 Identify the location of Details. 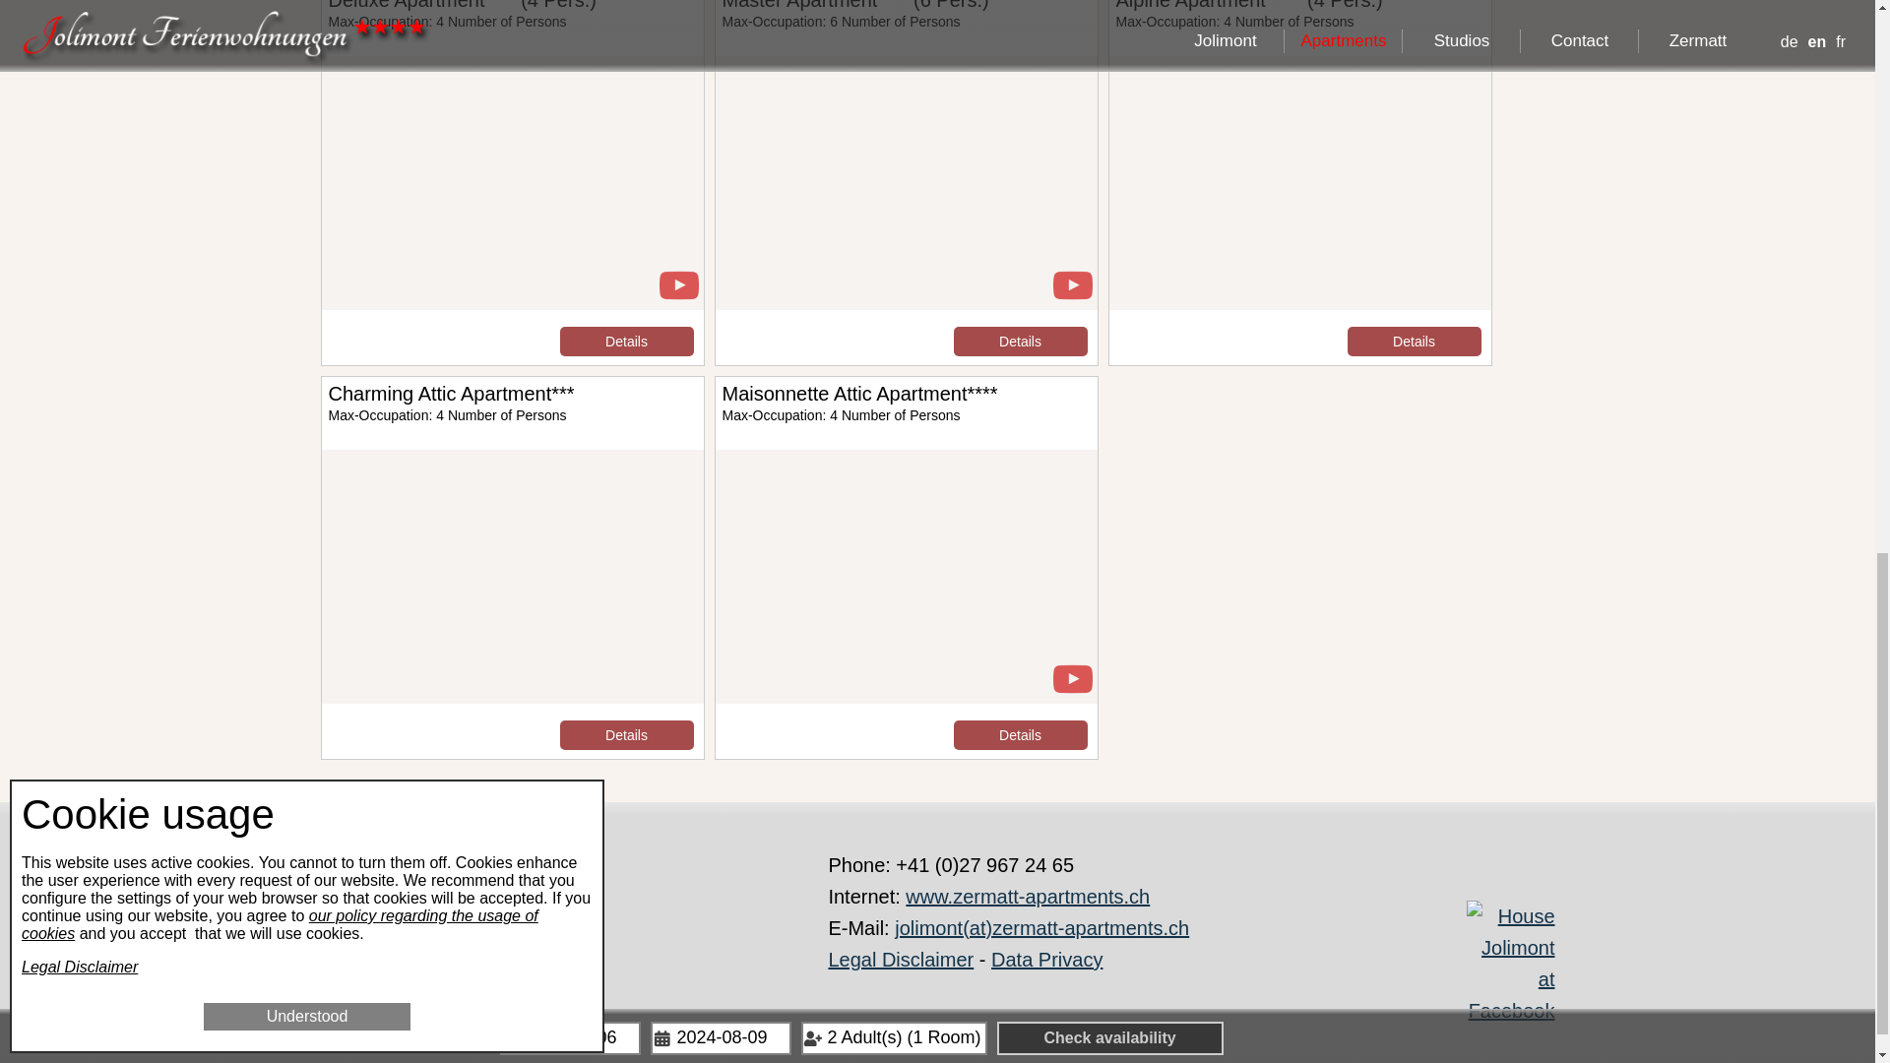
(626, 341).